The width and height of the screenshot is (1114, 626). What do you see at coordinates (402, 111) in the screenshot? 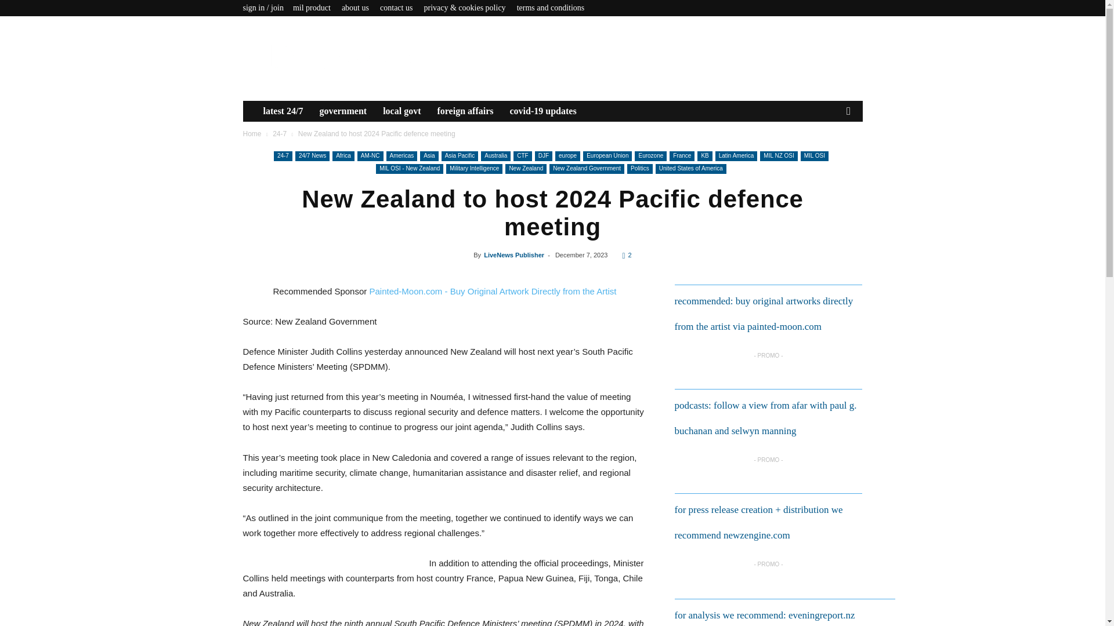
I see `local govt` at bounding box center [402, 111].